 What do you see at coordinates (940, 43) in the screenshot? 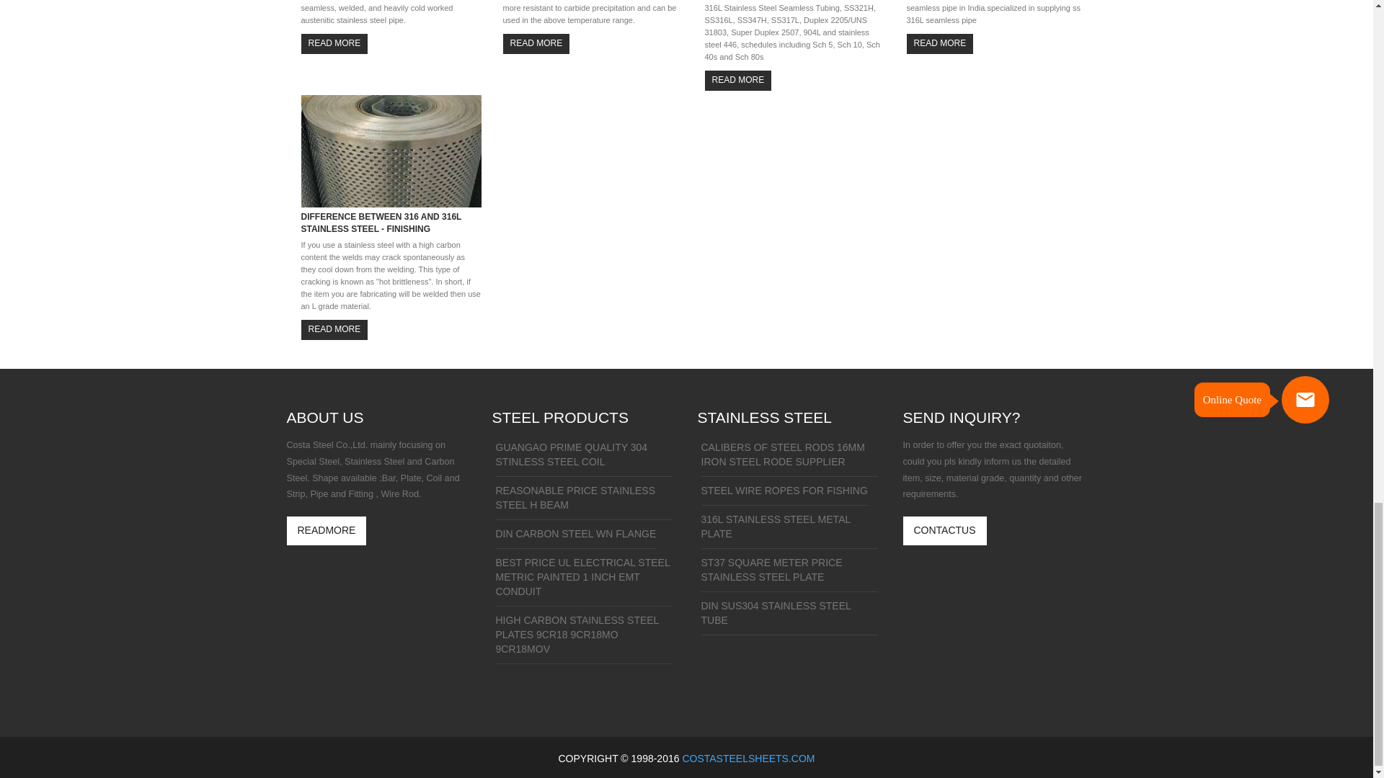
I see `READ MORE` at bounding box center [940, 43].